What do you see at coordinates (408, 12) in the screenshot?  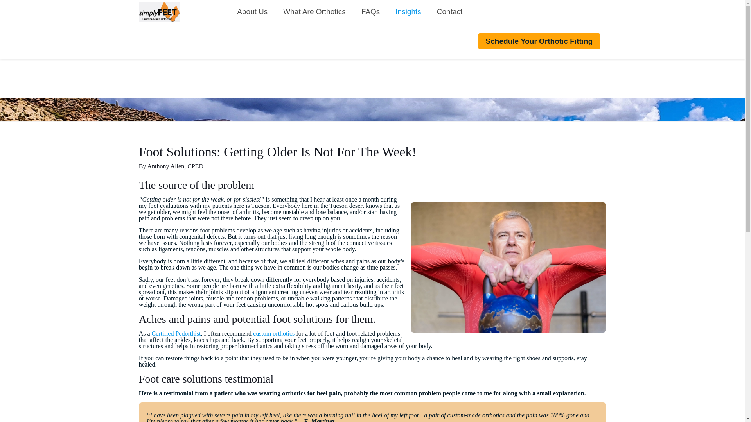 I see `Insights` at bounding box center [408, 12].